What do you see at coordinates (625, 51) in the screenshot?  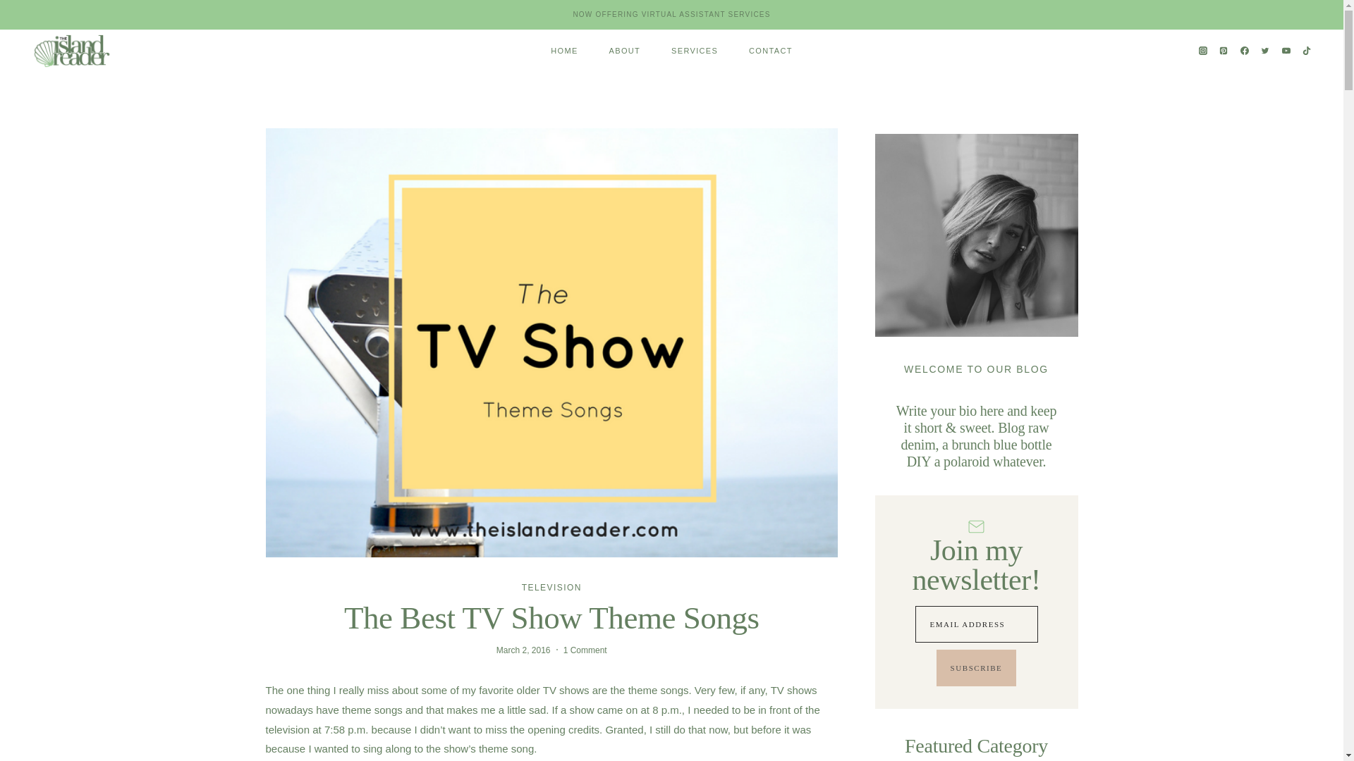 I see `ABOUT` at bounding box center [625, 51].